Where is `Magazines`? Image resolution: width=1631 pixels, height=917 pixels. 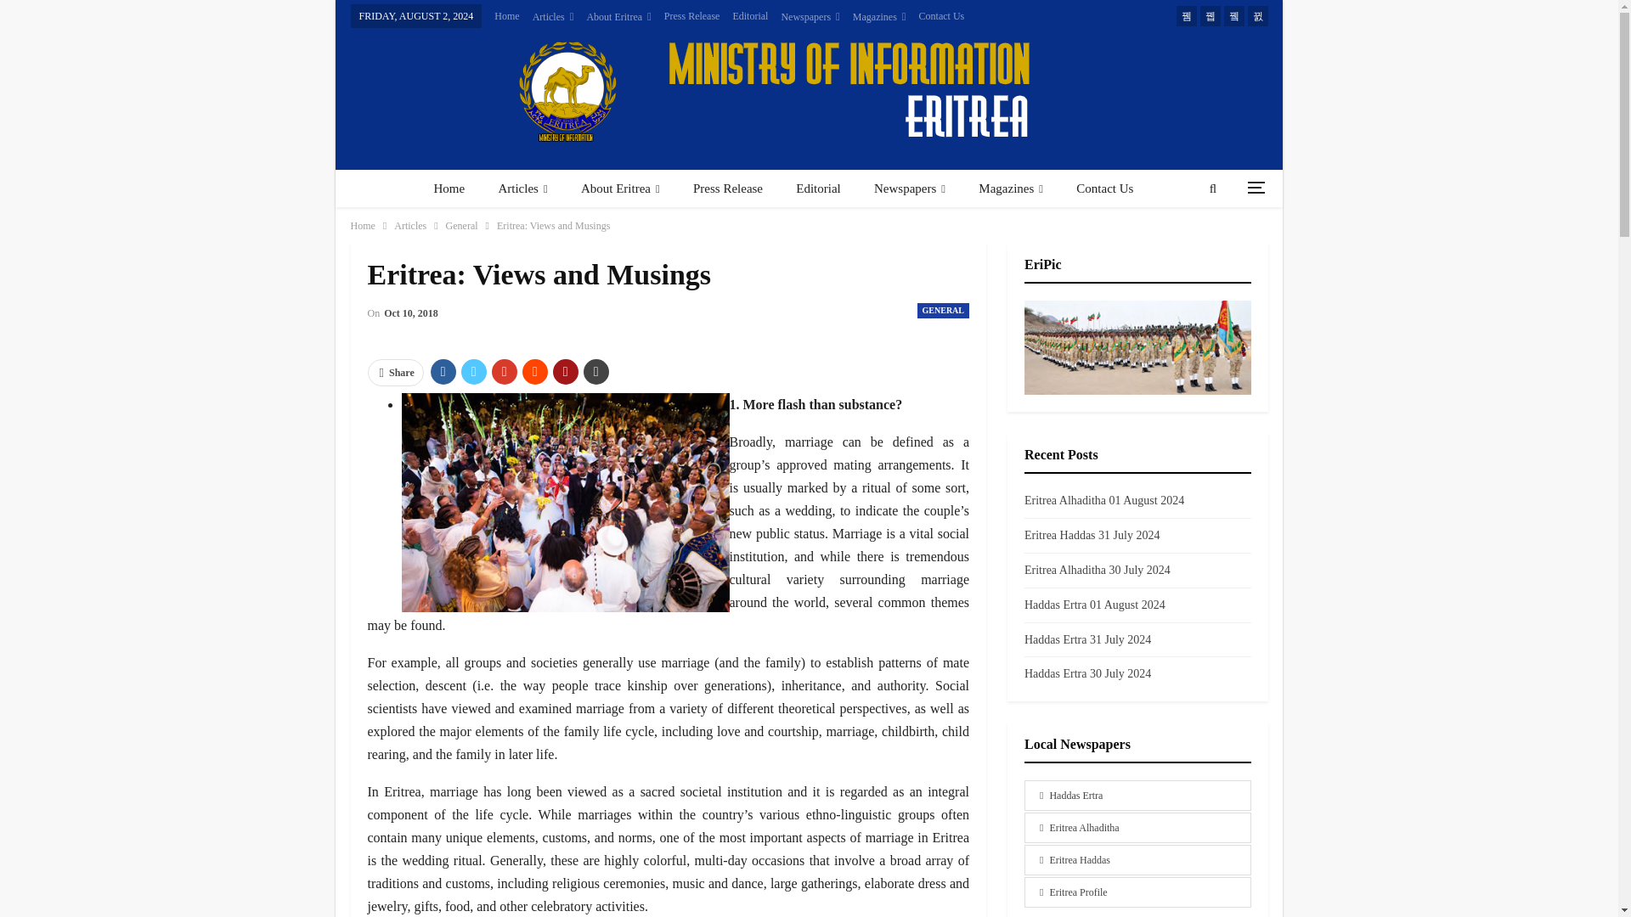 Magazines is located at coordinates (897, 17).